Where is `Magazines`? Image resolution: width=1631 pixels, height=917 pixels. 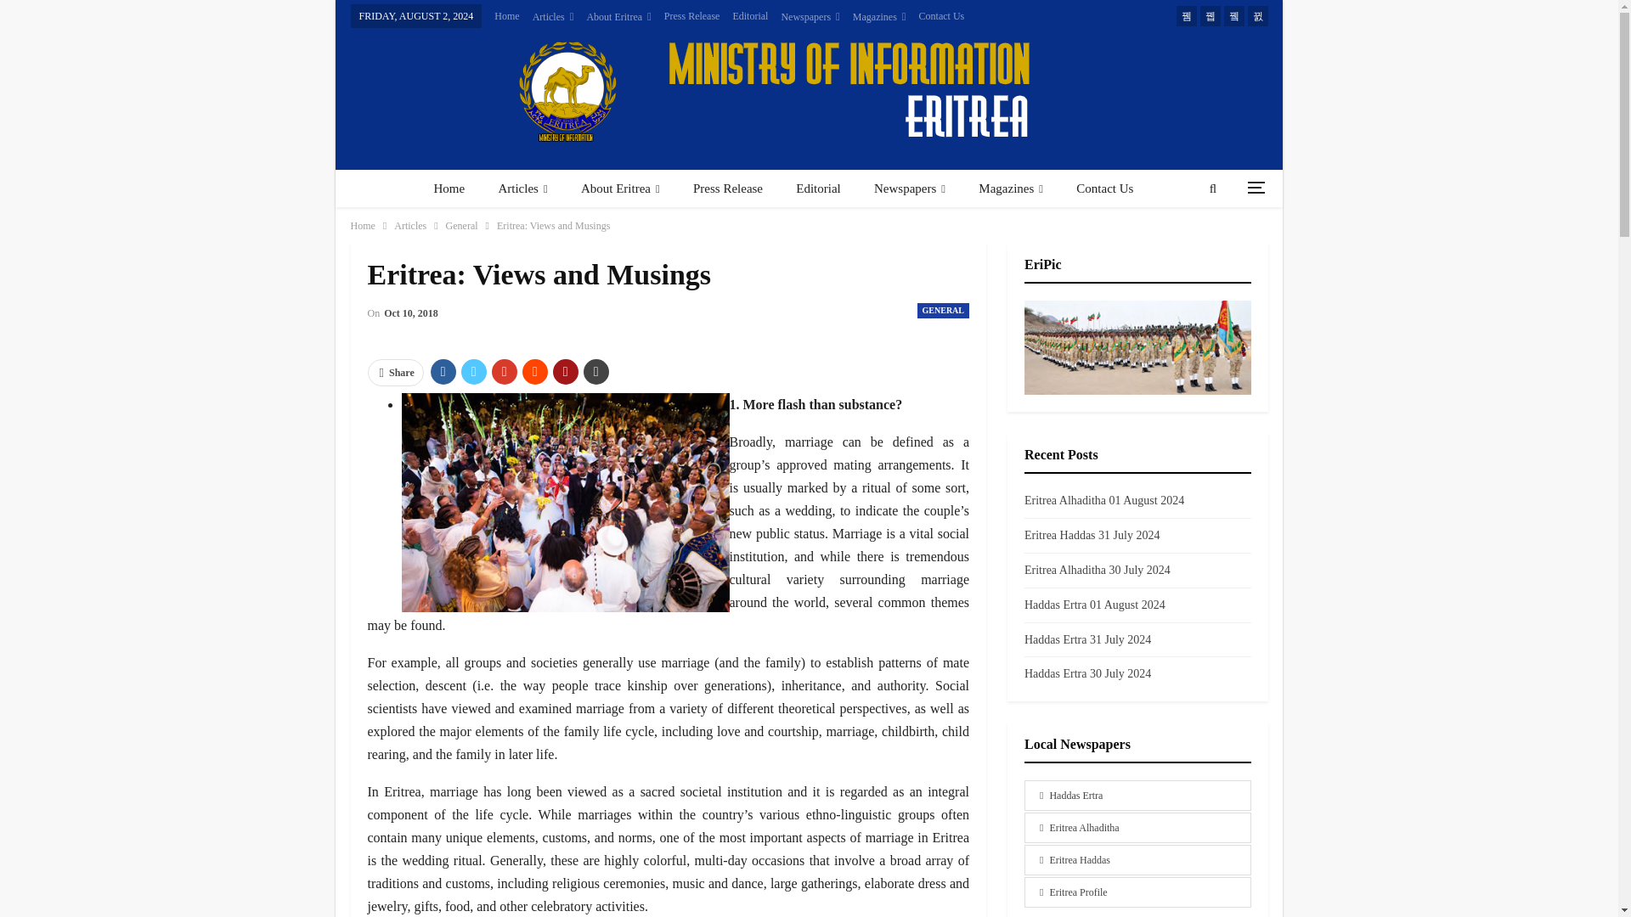 Magazines is located at coordinates (897, 17).